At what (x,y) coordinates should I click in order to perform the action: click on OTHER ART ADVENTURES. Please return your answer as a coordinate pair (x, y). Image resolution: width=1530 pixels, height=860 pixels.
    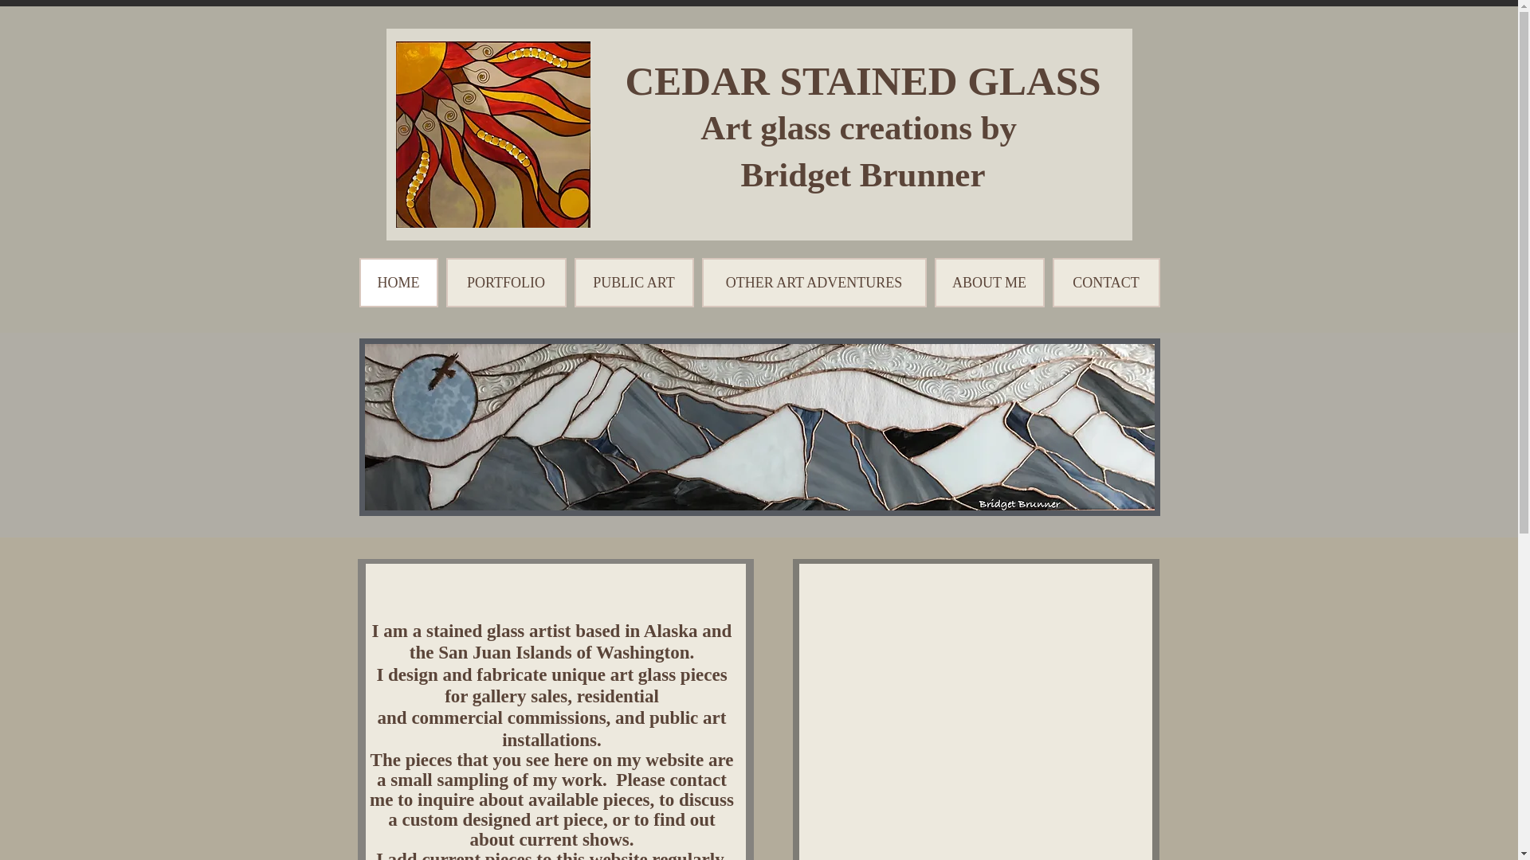
    Looking at the image, I should click on (813, 282).